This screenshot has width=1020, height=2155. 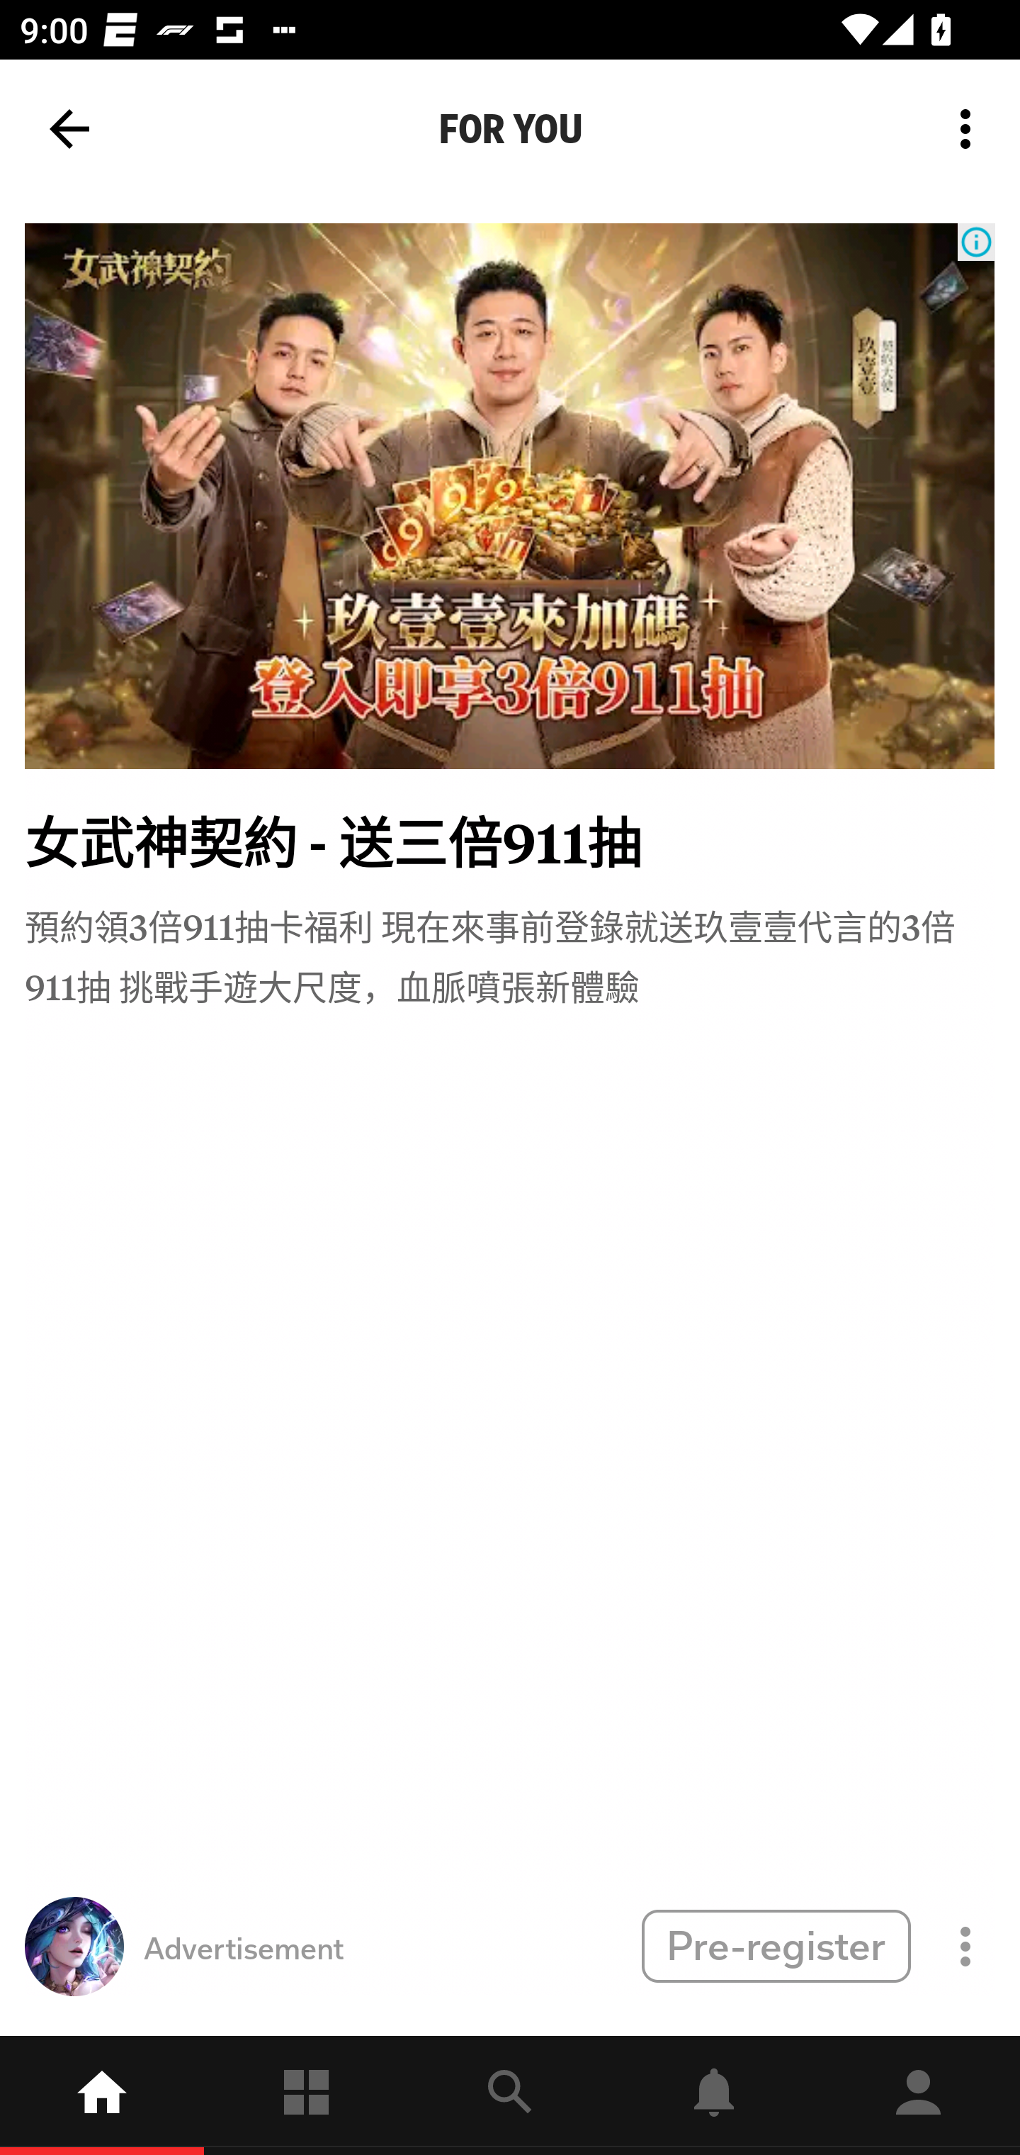 What do you see at coordinates (510, 2095) in the screenshot?
I see `explore` at bounding box center [510, 2095].